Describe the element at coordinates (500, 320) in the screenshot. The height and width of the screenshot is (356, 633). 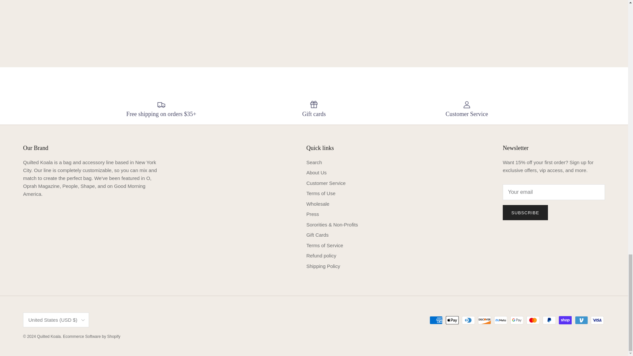
I see `Meta Pay` at that location.